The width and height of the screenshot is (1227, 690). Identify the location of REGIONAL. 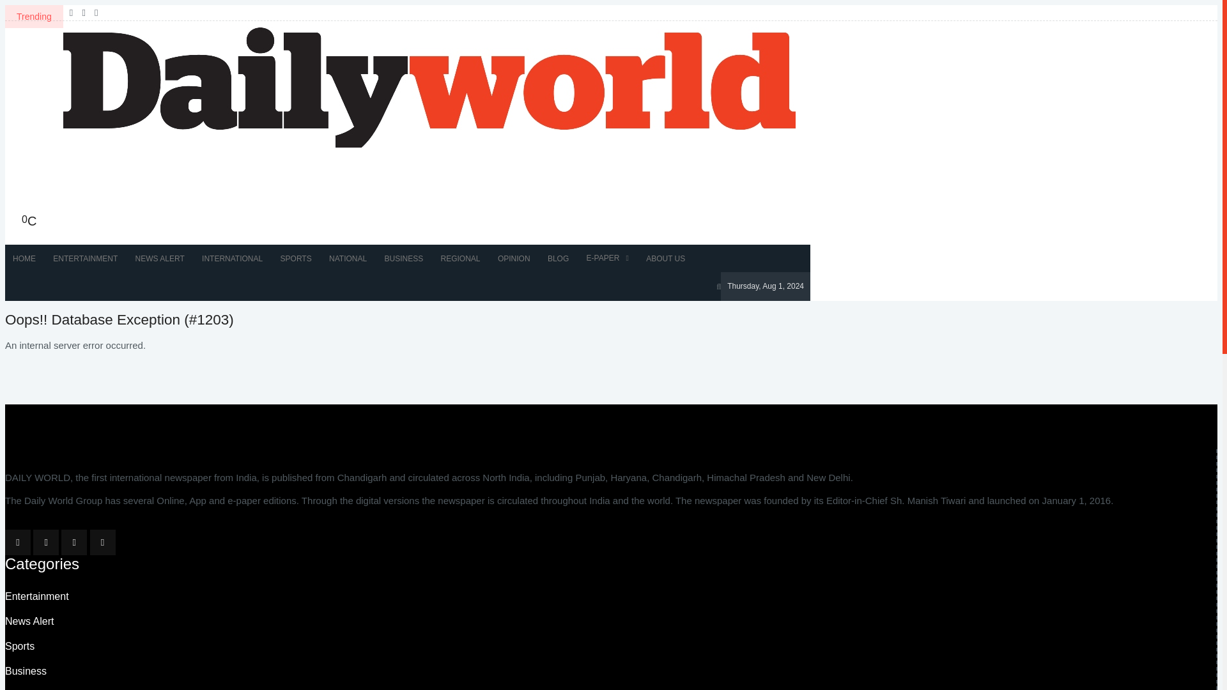
(460, 258).